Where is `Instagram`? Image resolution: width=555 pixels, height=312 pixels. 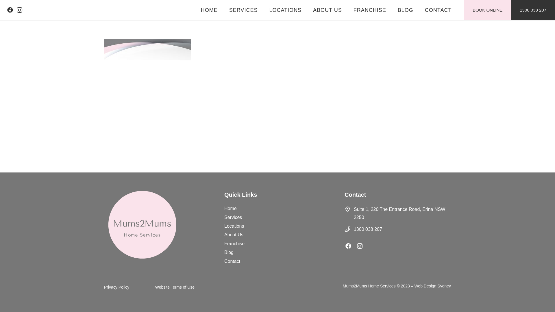 Instagram is located at coordinates (363, 246).